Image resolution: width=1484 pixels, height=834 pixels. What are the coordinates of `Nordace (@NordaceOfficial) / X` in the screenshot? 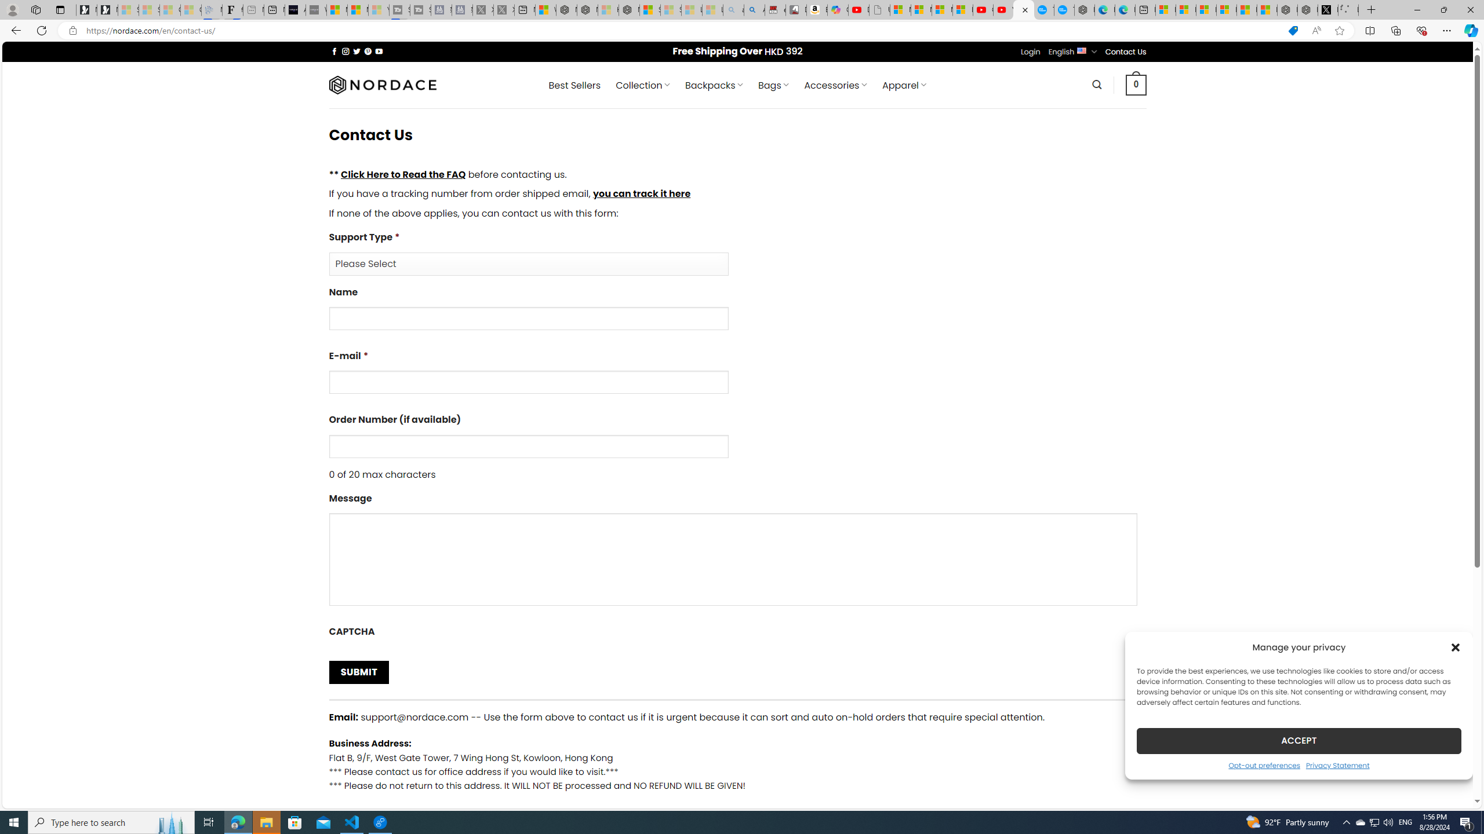 It's located at (1327, 10).